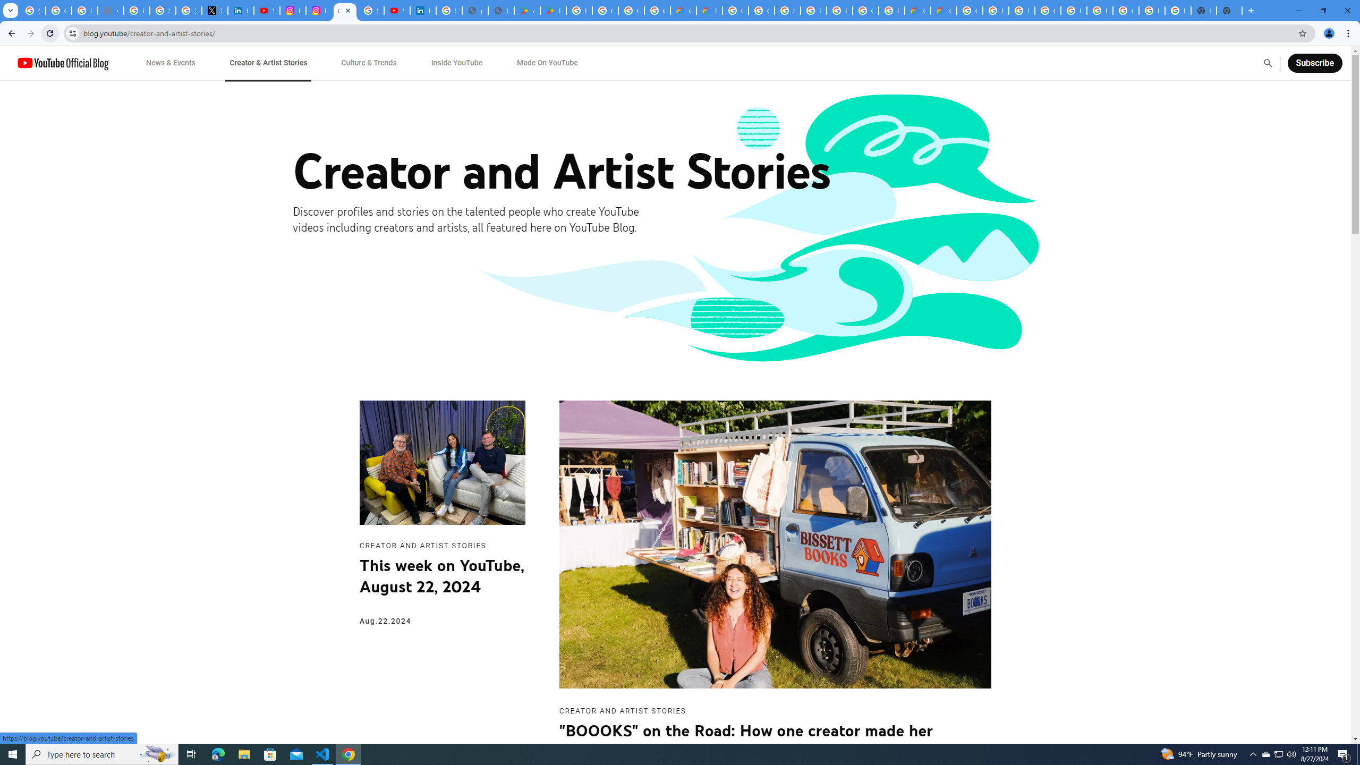 The height and width of the screenshot is (765, 1360). What do you see at coordinates (163, 11) in the screenshot?
I see `Sign in - Google Accounts` at bounding box center [163, 11].